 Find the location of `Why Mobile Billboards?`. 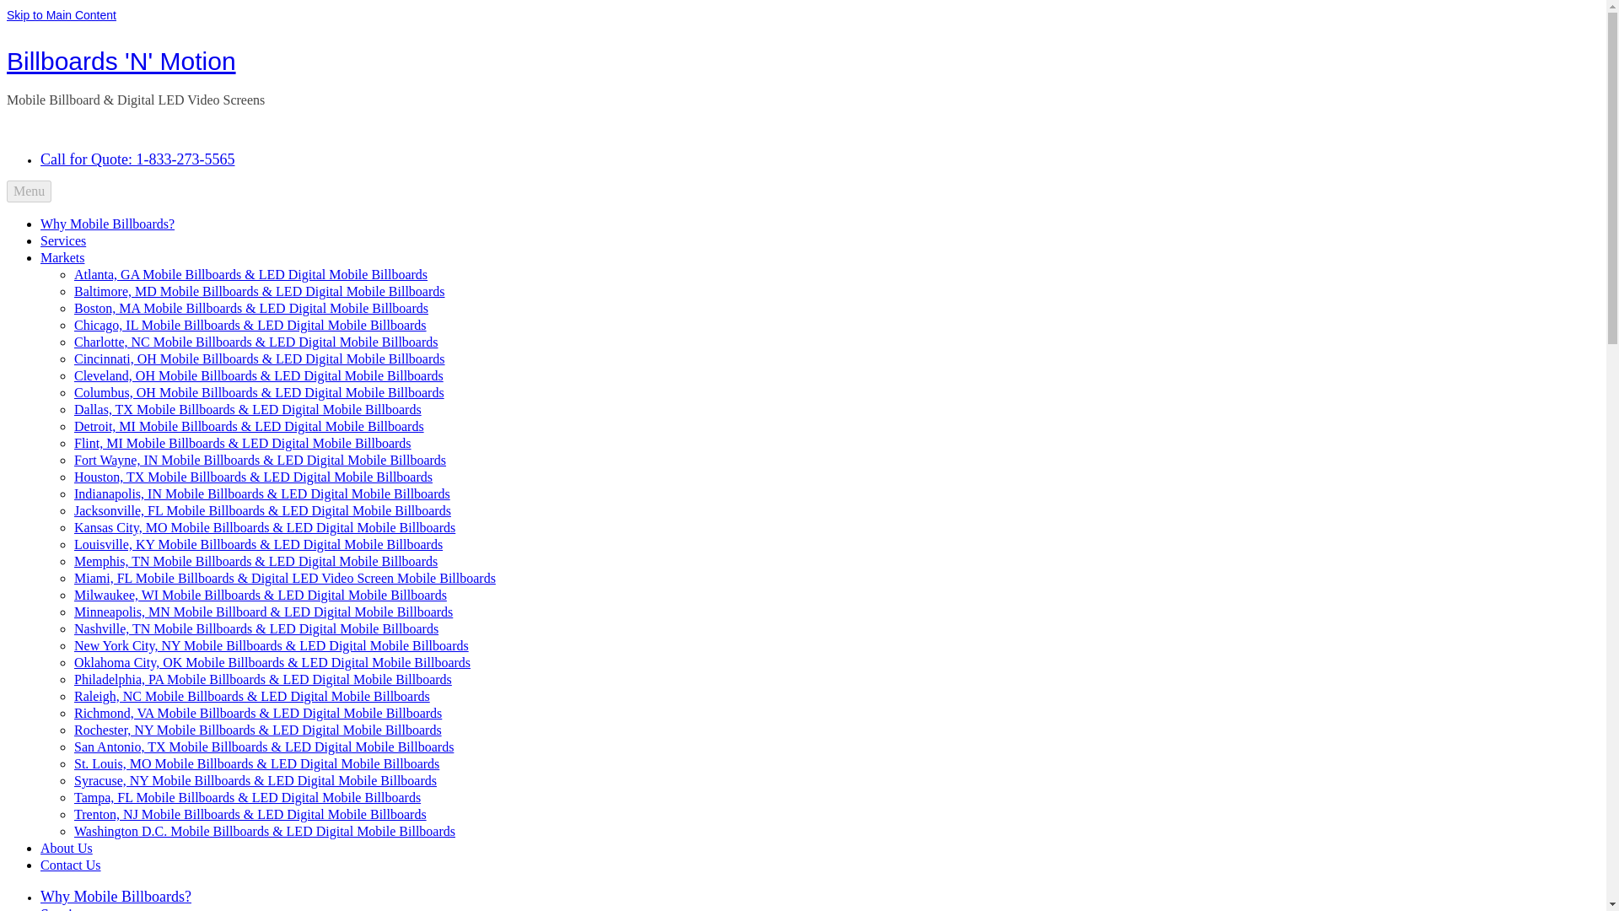

Why Mobile Billboards? is located at coordinates (108, 224).